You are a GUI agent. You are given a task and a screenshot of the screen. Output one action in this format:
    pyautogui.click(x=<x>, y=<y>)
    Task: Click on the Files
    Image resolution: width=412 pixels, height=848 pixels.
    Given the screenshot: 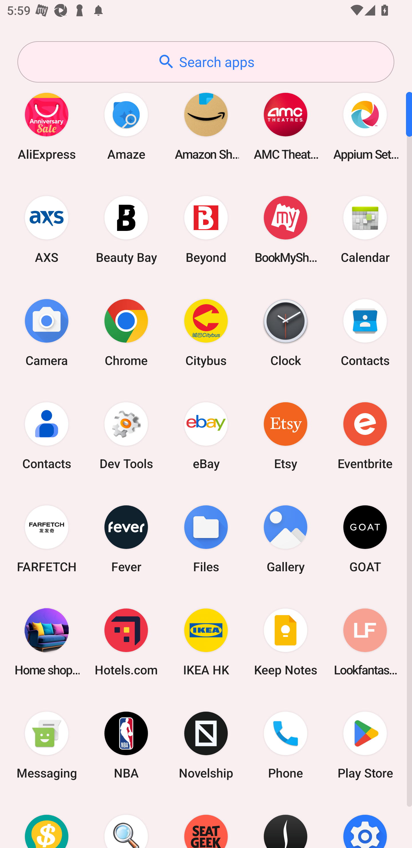 What is the action you would take?
    pyautogui.click(x=206, y=539)
    